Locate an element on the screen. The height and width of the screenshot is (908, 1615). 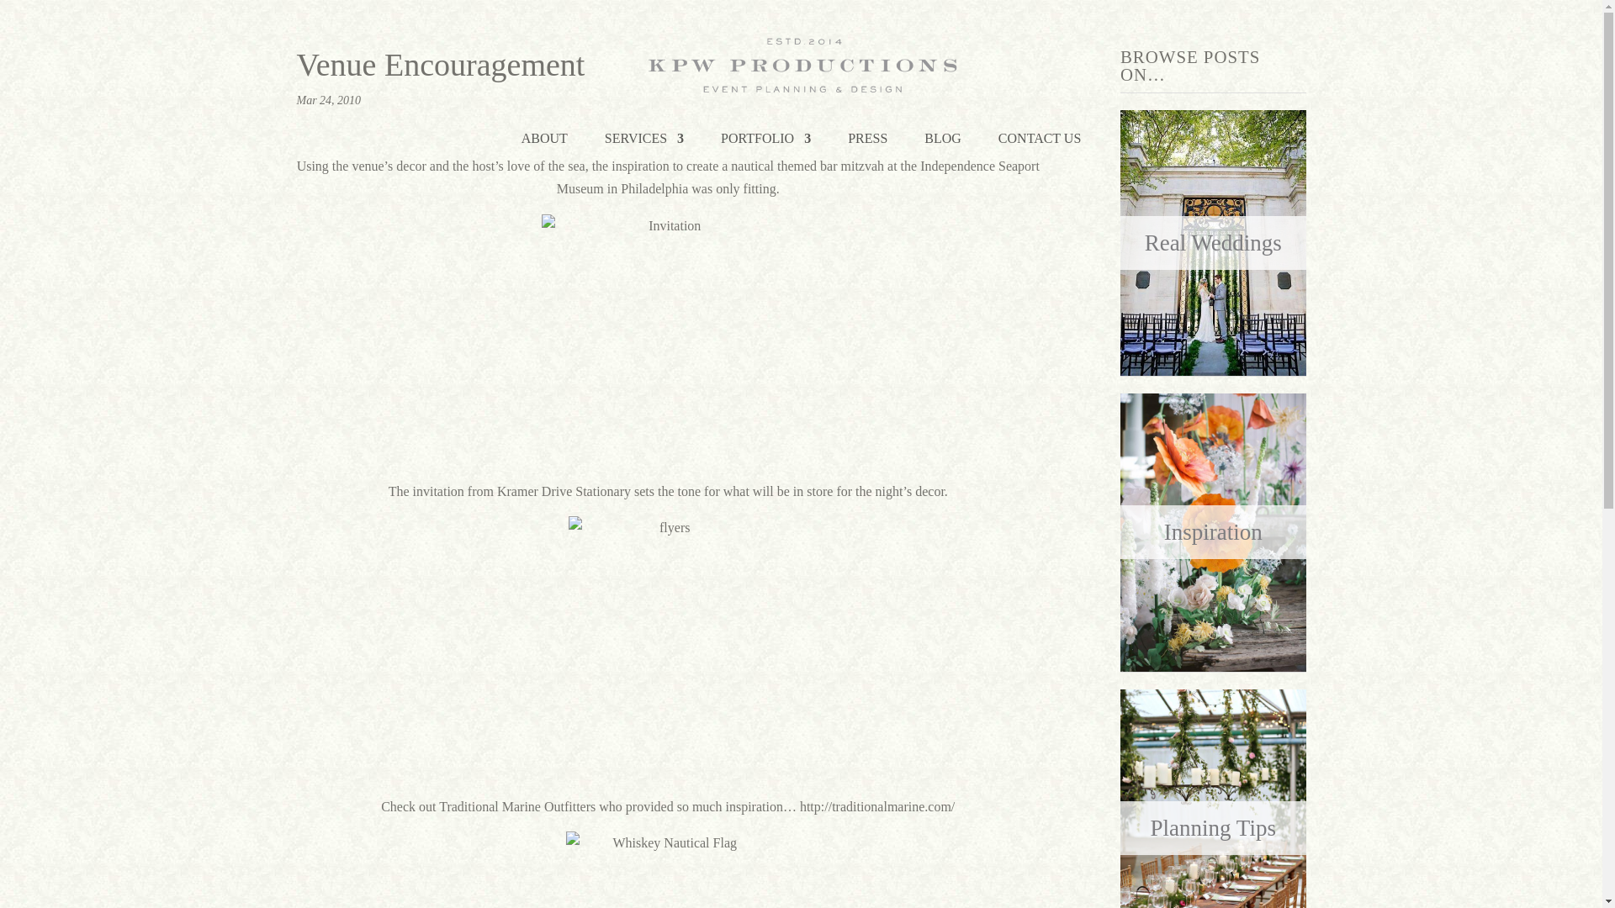
BLOG is located at coordinates (942, 148).